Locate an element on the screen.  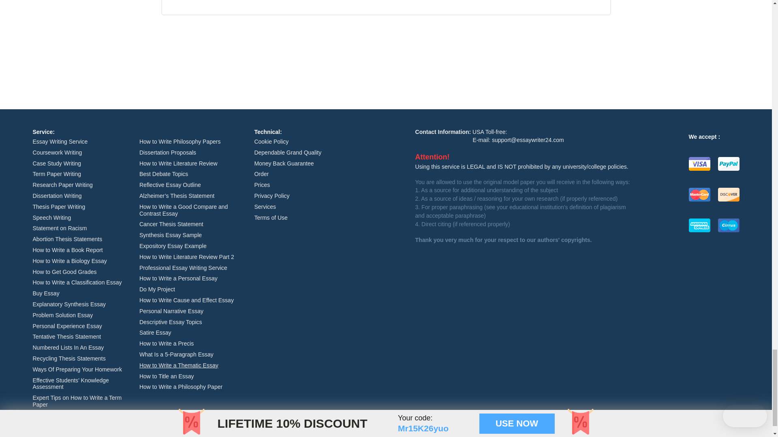
Case Study Writing is located at coordinates (57, 163).